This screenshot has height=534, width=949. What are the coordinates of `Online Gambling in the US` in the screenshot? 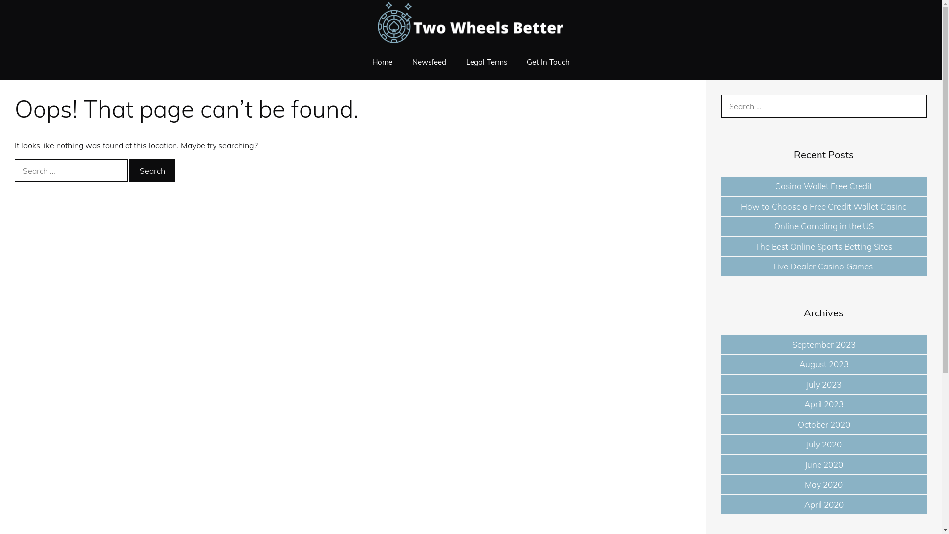 It's located at (824, 226).